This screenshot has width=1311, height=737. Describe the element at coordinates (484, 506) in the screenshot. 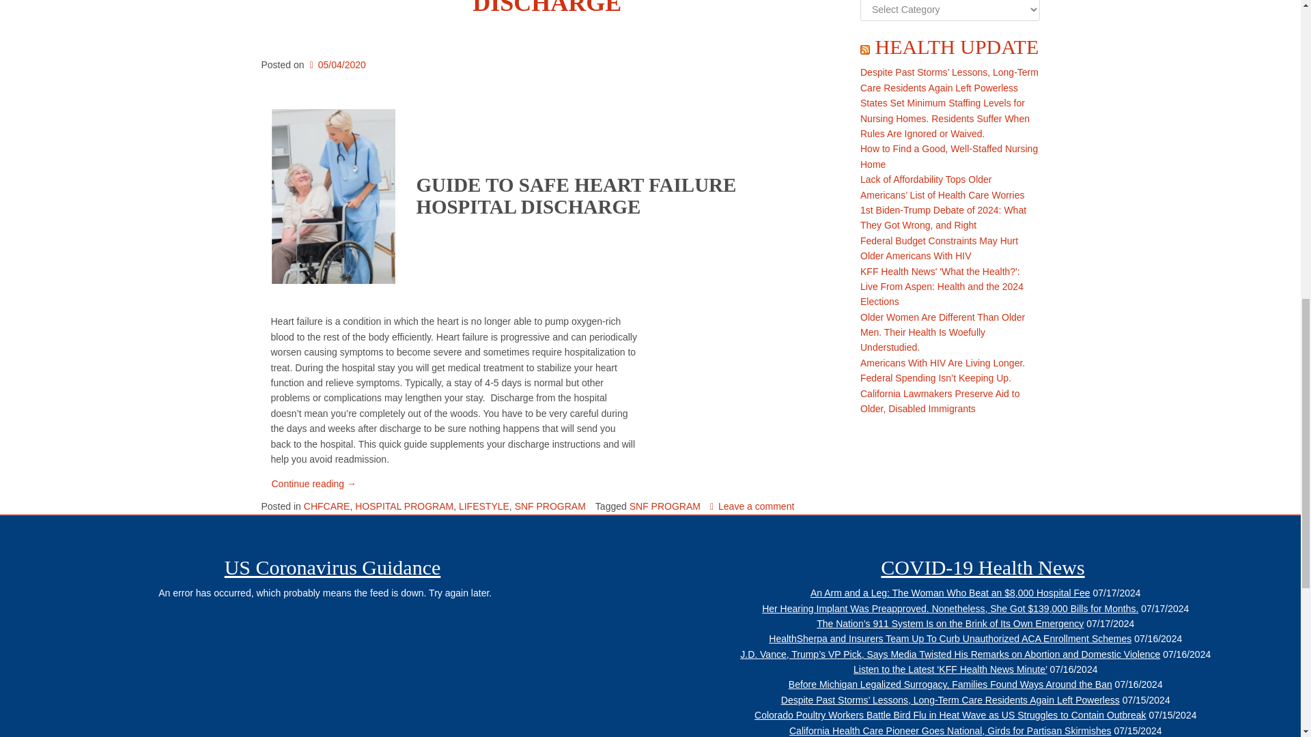

I see `LIFESTYLE` at that location.